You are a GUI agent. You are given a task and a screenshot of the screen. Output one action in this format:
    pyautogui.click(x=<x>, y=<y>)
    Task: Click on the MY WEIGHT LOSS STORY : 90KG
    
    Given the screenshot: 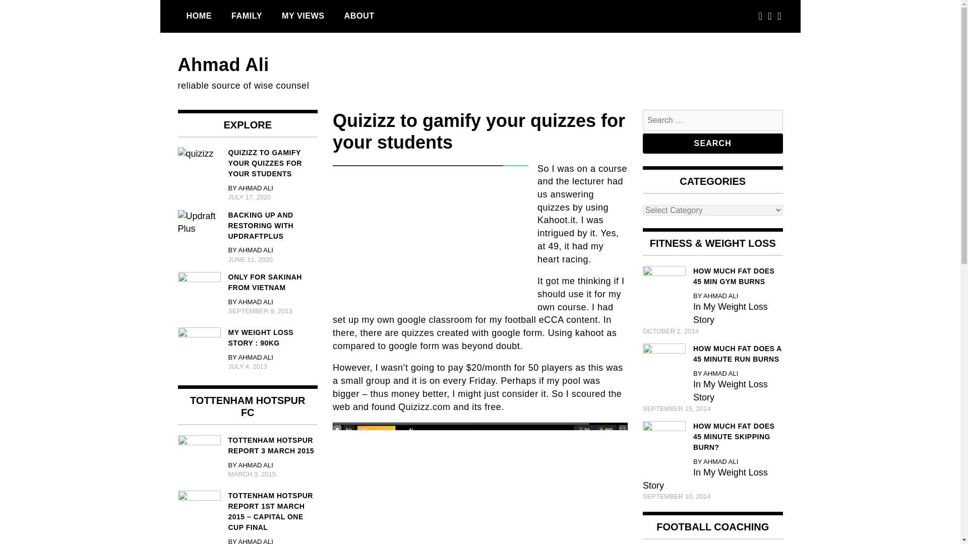 What is the action you would take?
    pyautogui.click(x=247, y=338)
    